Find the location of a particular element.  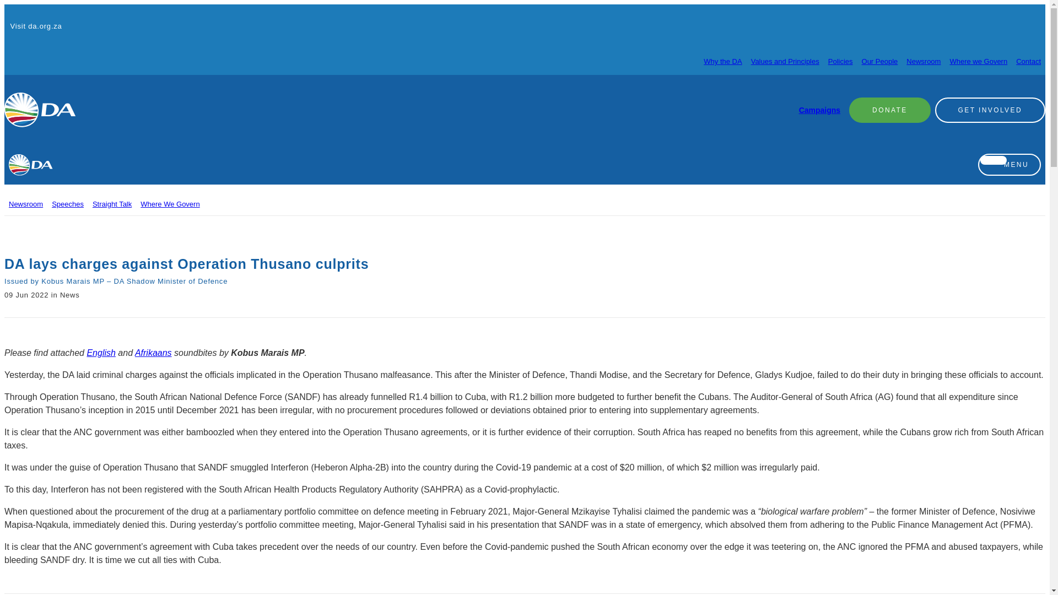

Why the DA is located at coordinates (722, 61).